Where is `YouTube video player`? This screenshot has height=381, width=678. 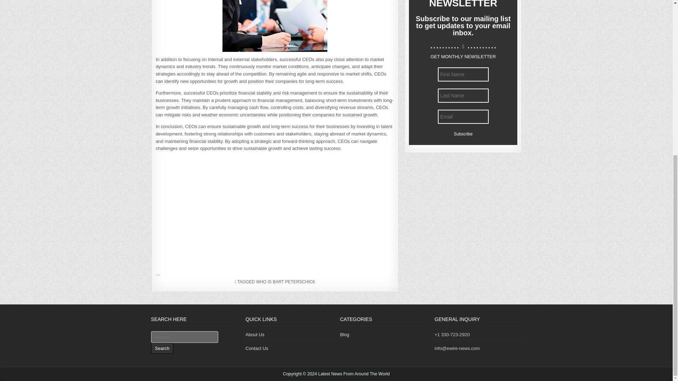
YouTube video player is located at coordinates (254, 208).